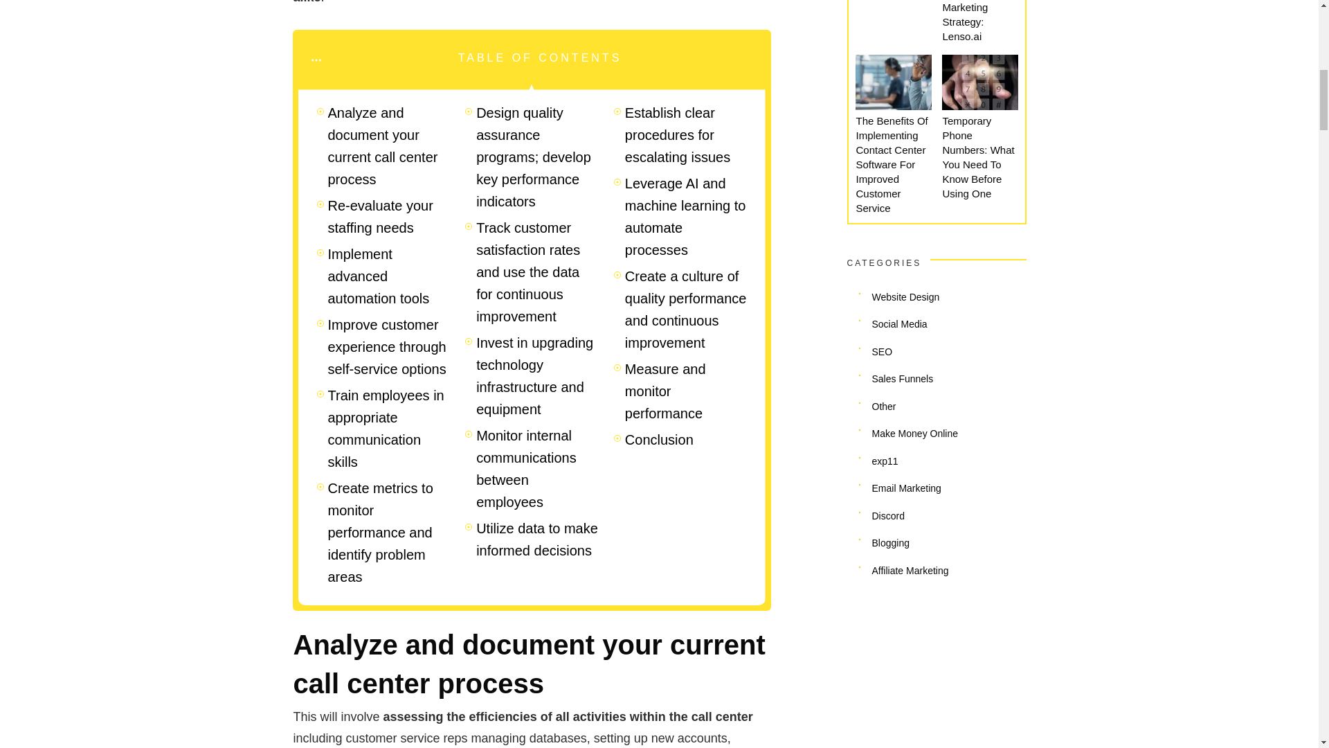  I want to click on Establish clear procedures for escalating issues, so click(685, 134).